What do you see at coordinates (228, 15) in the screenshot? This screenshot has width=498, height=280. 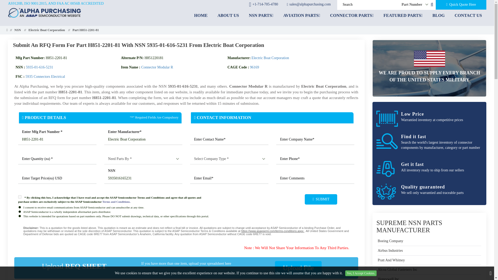 I see `ABOUT US` at bounding box center [228, 15].